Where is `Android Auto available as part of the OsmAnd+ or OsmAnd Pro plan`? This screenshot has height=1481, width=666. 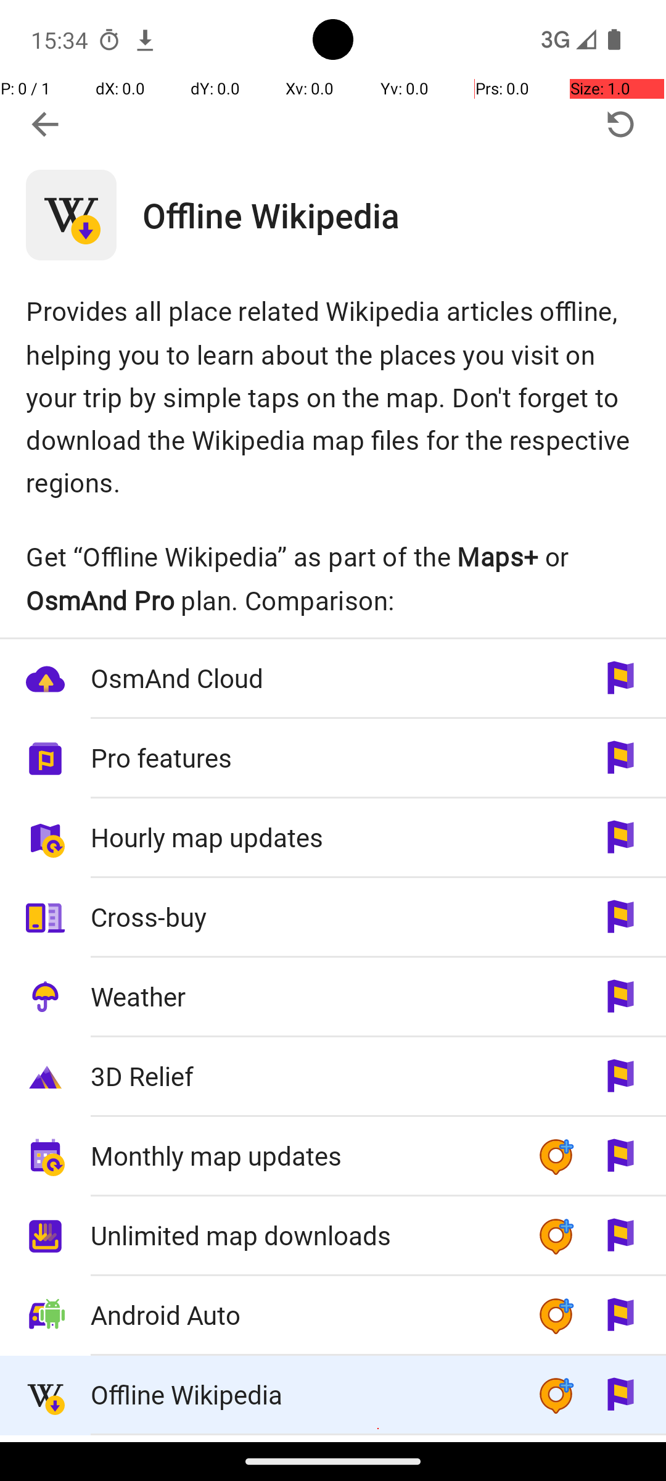
Android Auto available as part of the OsmAnd+ or OsmAnd Pro plan is located at coordinates (333, 1316).